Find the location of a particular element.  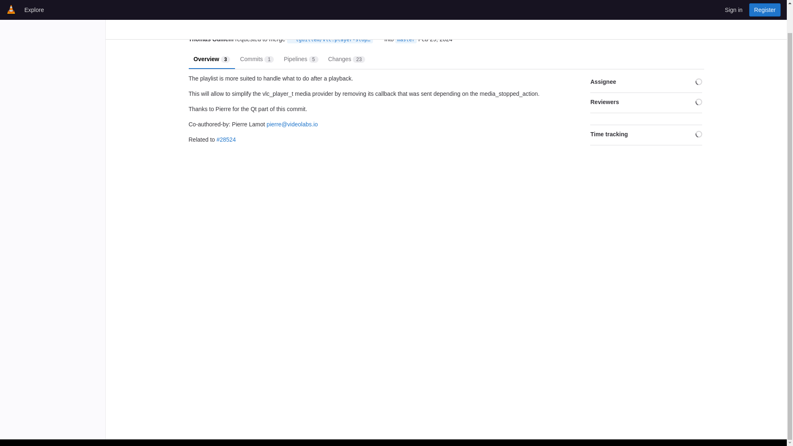

Thomas Guillem is located at coordinates (211, 39).